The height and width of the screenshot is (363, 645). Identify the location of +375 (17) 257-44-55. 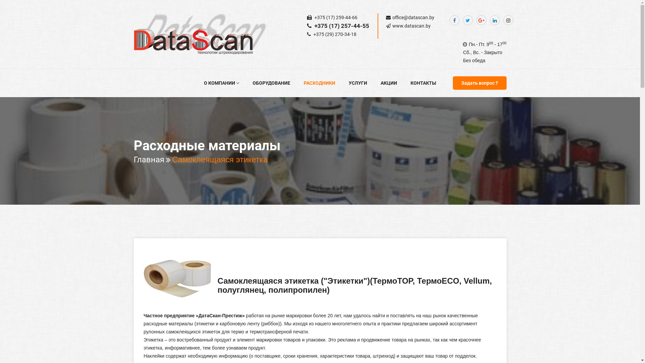
(341, 26).